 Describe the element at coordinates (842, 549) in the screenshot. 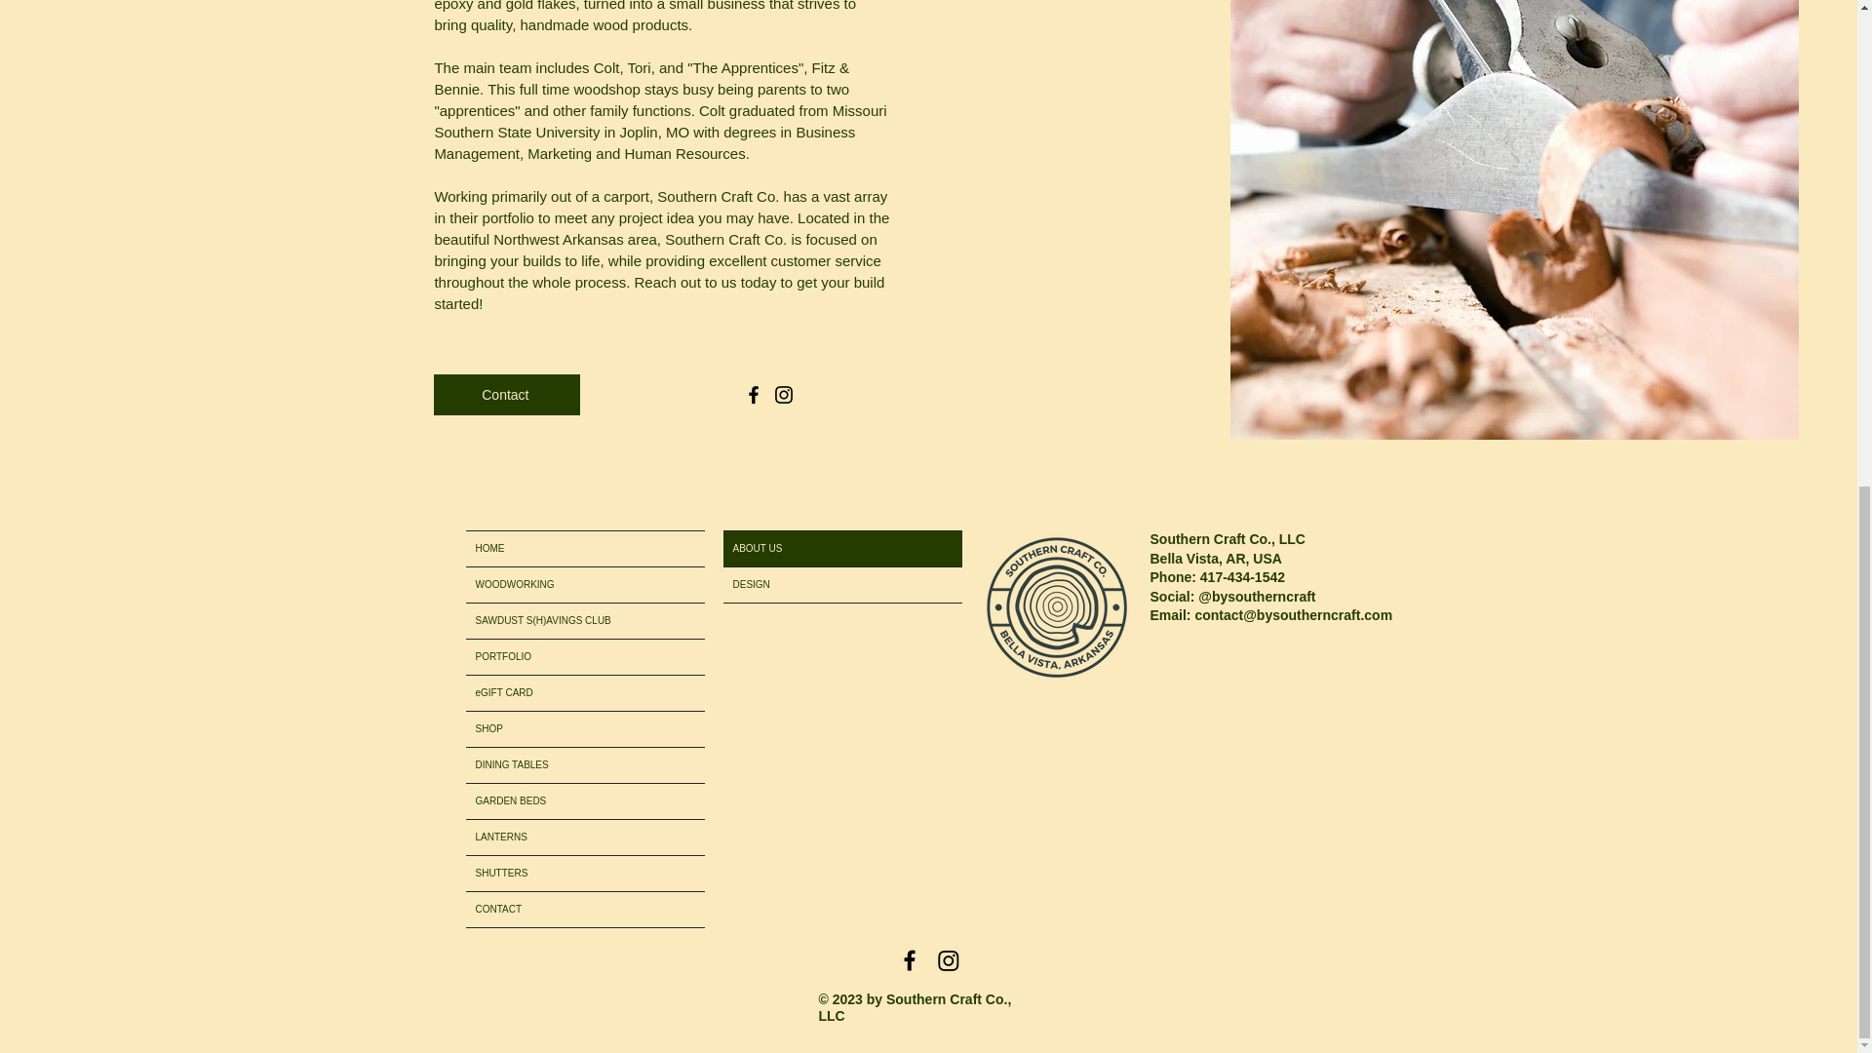

I see `ABOUT US` at that location.